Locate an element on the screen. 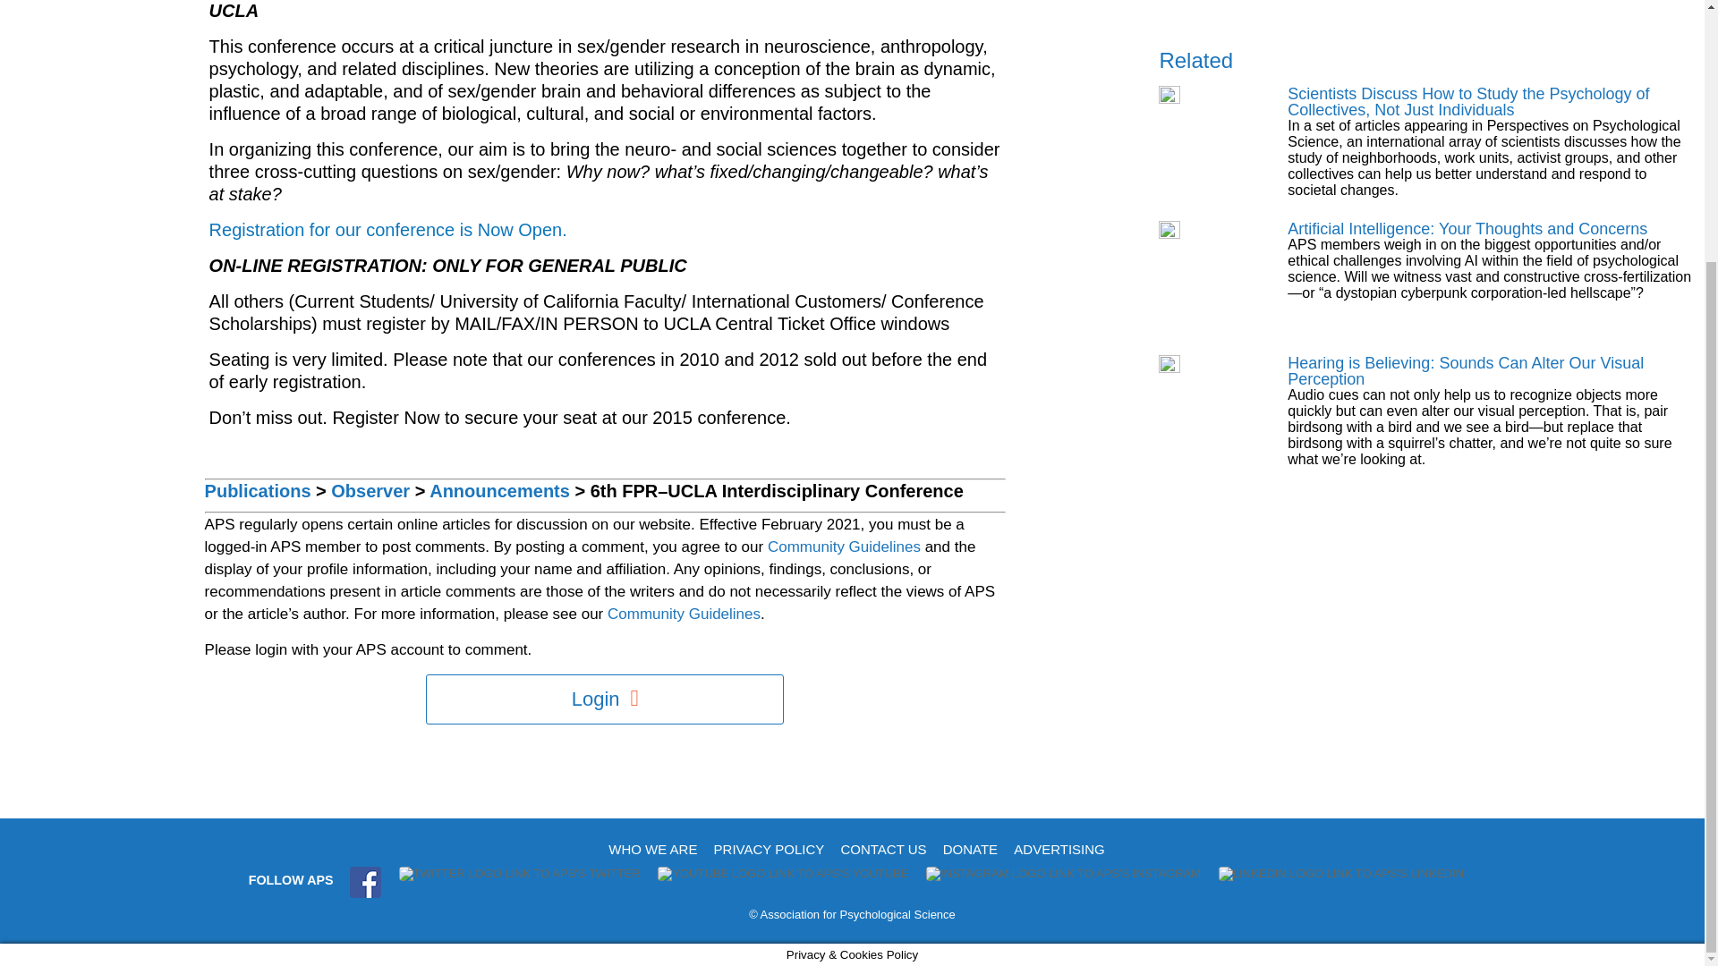 This screenshot has width=1718, height=966. Go to the Observer category archives. is located at coordinates (370, 490).